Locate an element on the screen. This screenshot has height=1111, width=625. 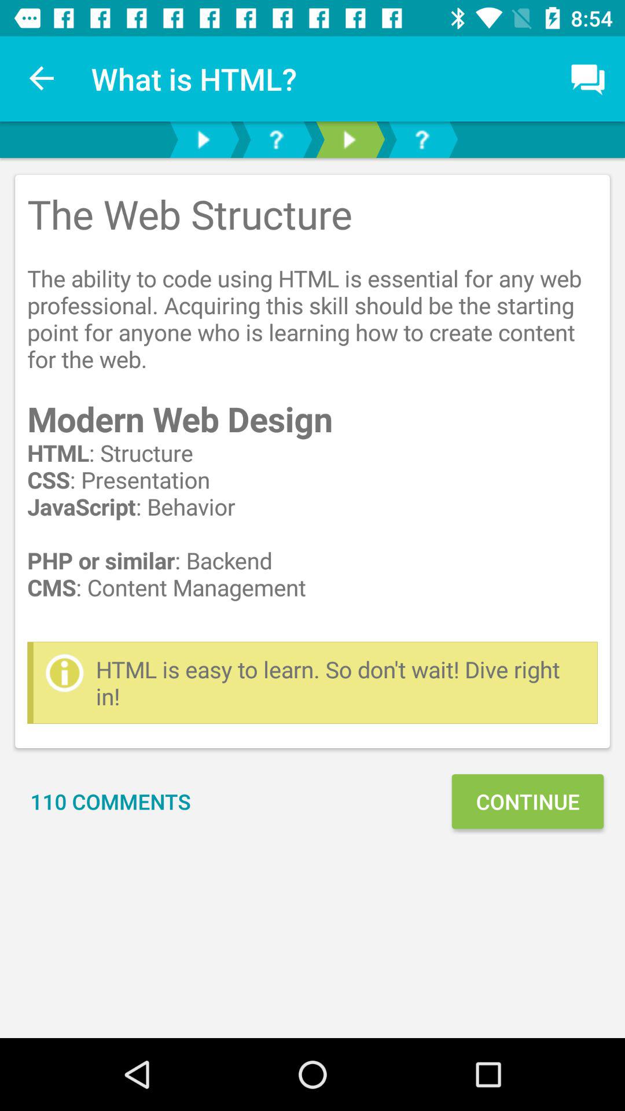
select the item next to what is html? item is located at coordinates (42, 79).